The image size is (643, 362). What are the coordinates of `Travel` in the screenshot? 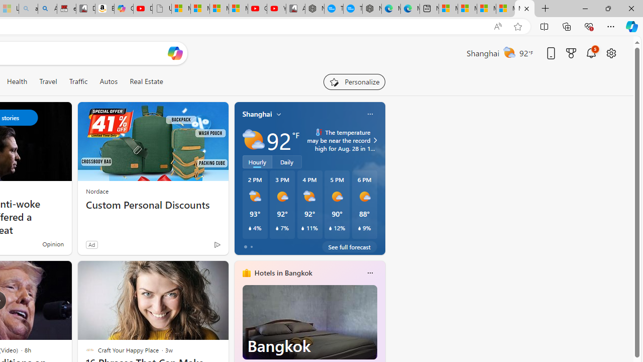 It's located at (48, 81).